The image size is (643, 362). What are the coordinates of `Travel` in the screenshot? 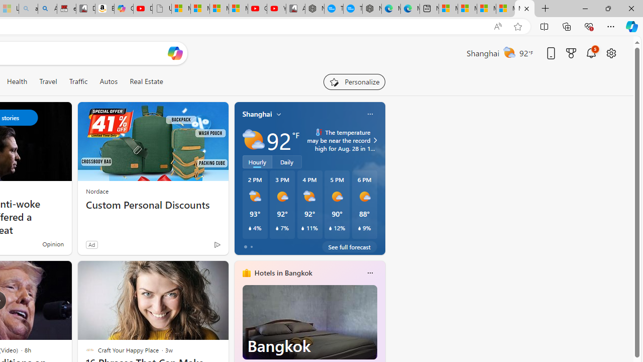 It's located at (48, 81).